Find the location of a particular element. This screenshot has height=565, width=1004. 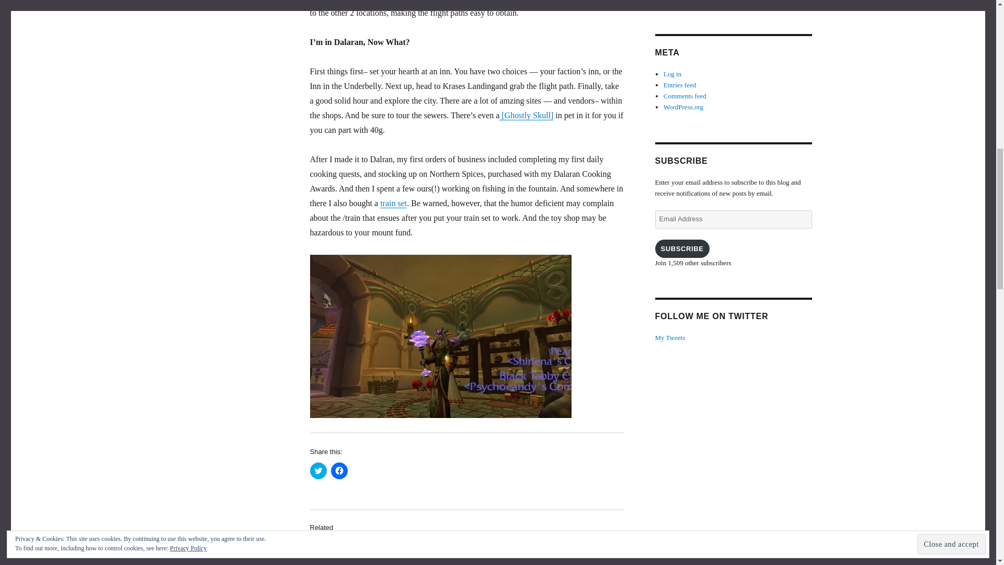

Click to share on Facebook is located at coordinates (339, 471).